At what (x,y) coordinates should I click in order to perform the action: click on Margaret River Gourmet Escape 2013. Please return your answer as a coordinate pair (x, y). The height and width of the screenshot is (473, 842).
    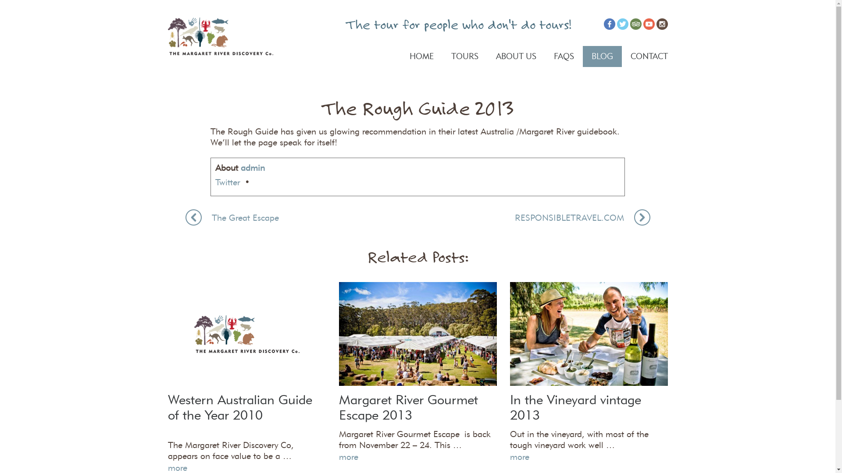
    Looking at the image, I should click on (417, 333).